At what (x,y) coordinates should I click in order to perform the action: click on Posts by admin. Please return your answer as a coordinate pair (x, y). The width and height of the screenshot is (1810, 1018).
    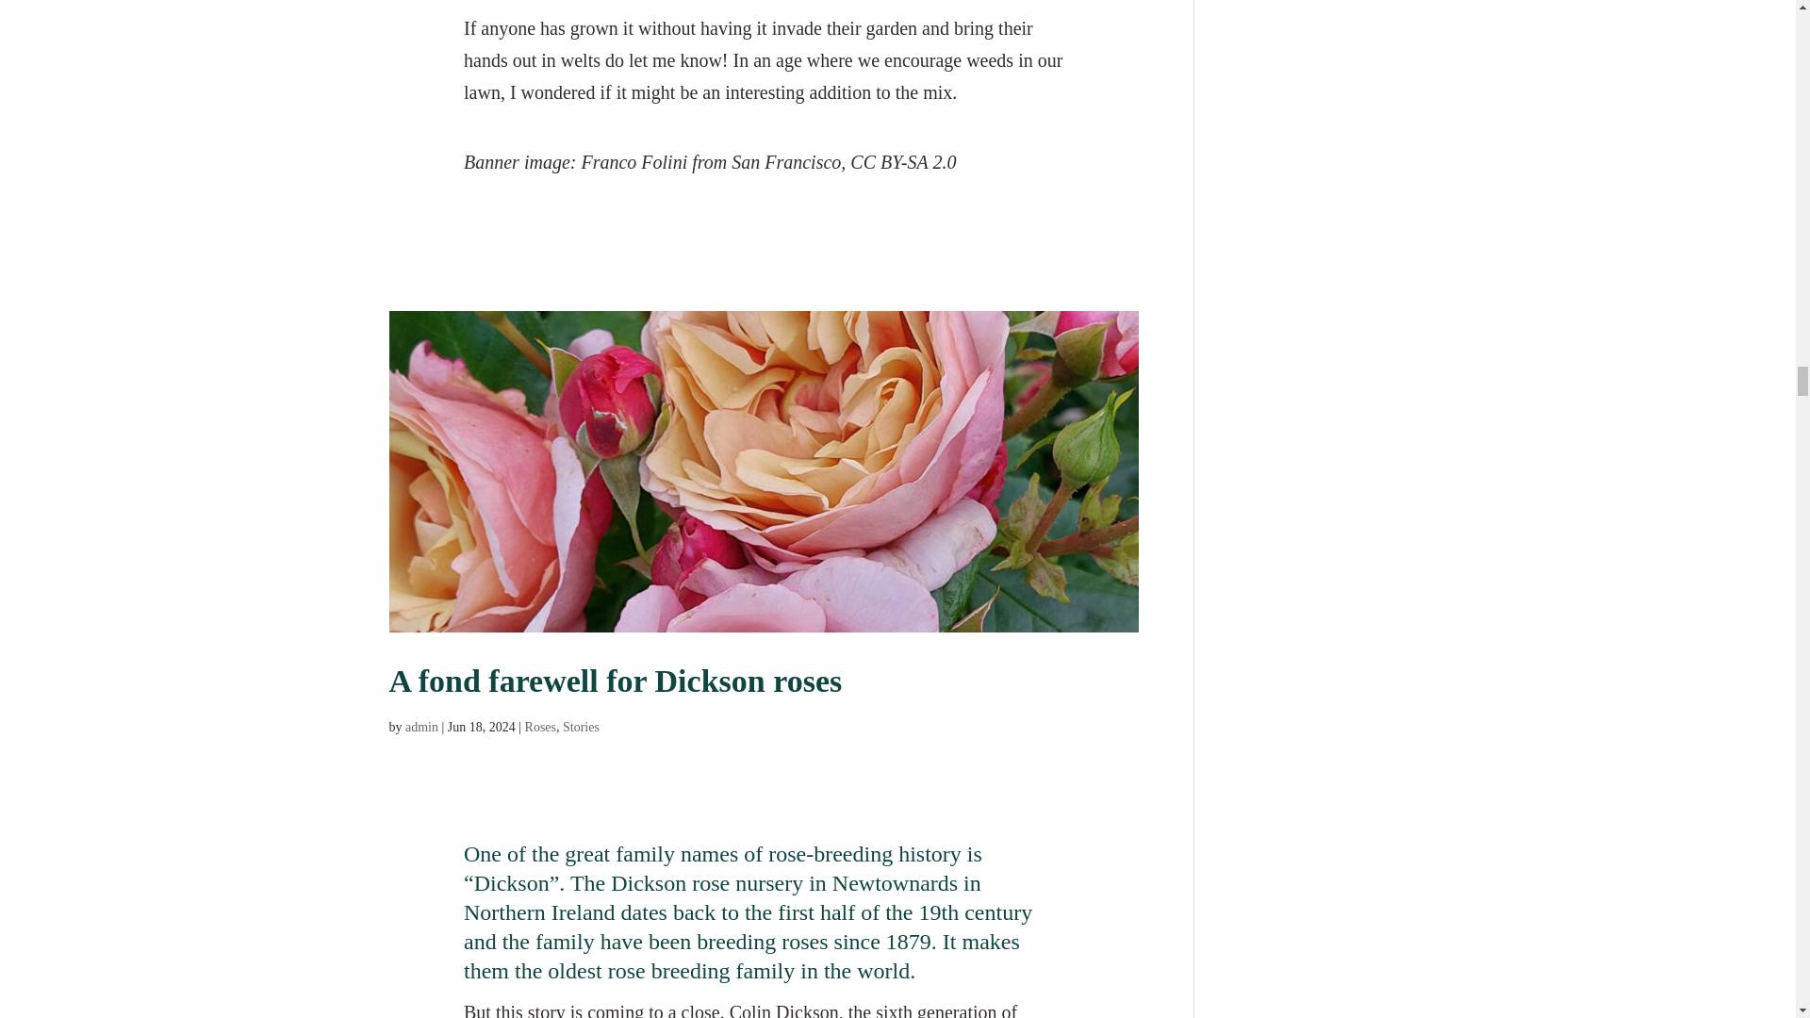
    Looking at the image, I should click on (421, 726).